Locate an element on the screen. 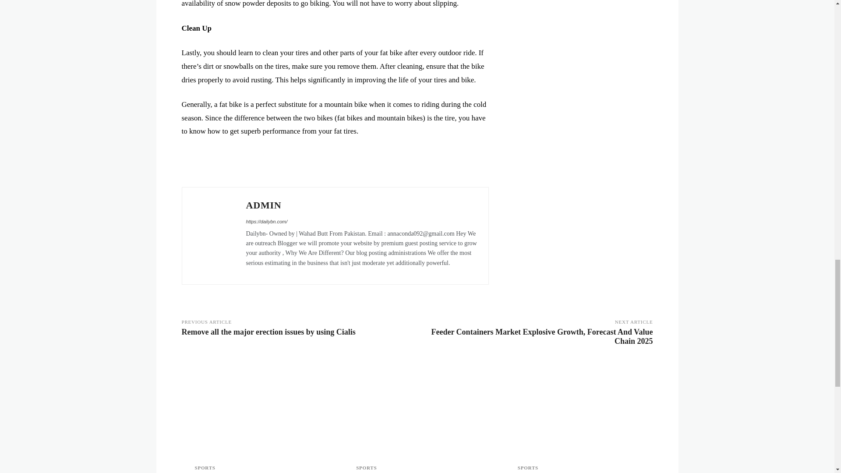 This screenshot has height=473, width=841. Upgrade Your Look with Adifom Stan Smith Mule Shoes is located at coordinates (255, 472).